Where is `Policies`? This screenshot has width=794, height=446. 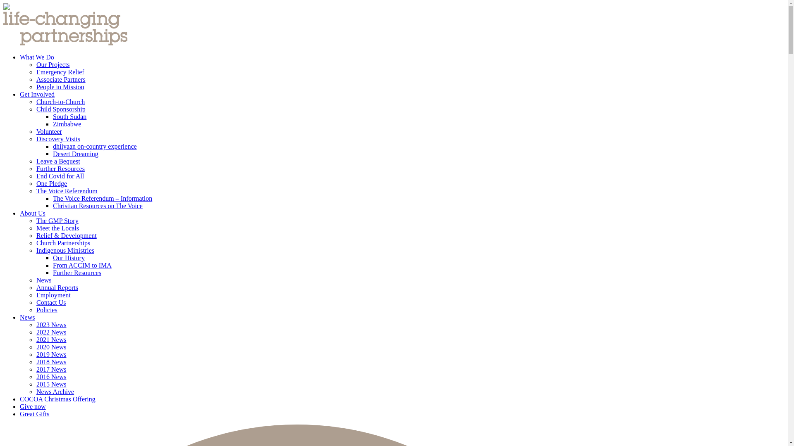
Policies is located at coordinates (47, 310).